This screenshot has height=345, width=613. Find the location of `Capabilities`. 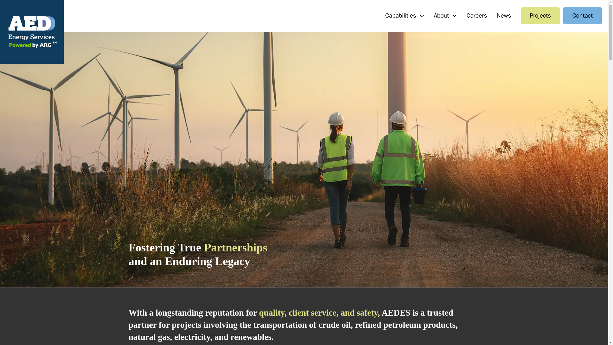

Capabilities is located at coordinates (401, 15).